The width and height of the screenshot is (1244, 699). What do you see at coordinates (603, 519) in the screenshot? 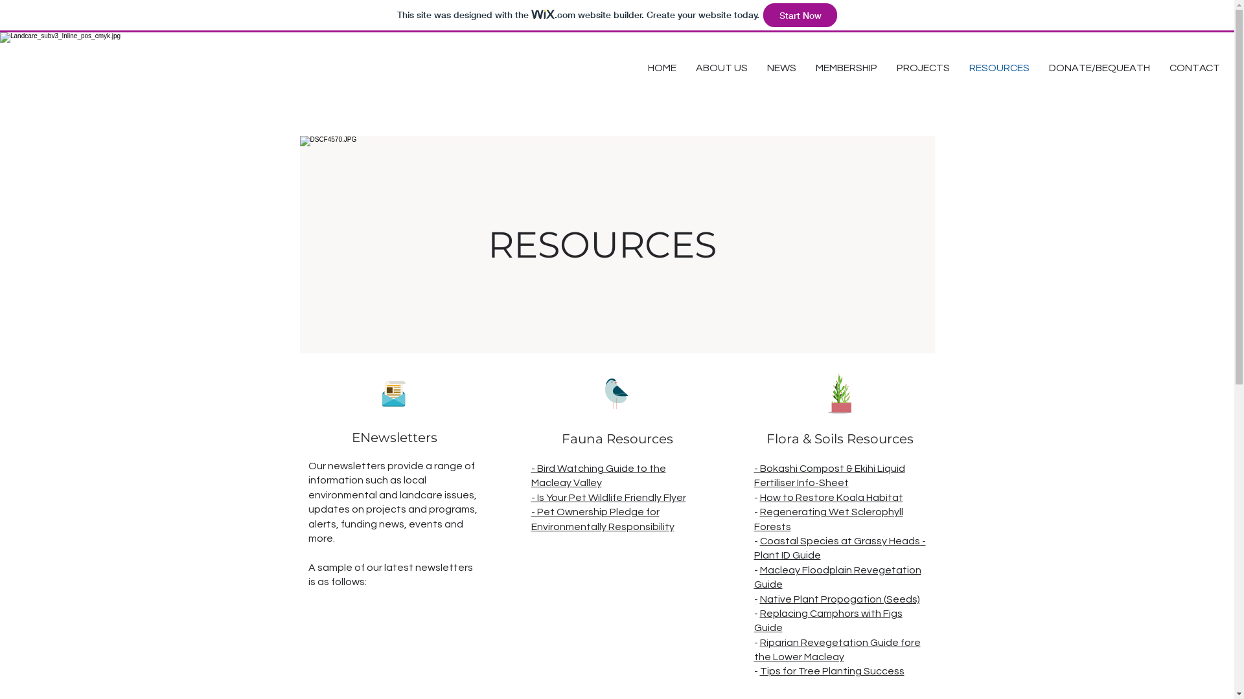
I see `- Pet Ownership Pledge for Environmentally Responsibility` at bounding box center [603, 519].